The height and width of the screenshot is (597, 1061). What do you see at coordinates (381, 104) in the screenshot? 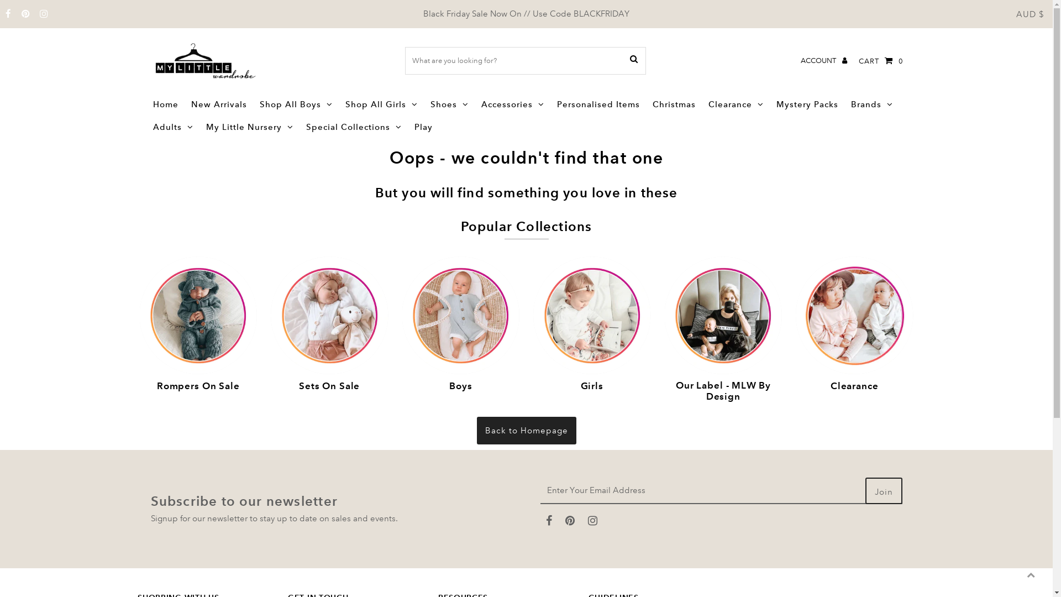
I see `Shop All Girls` at bounding box center [381, 104].